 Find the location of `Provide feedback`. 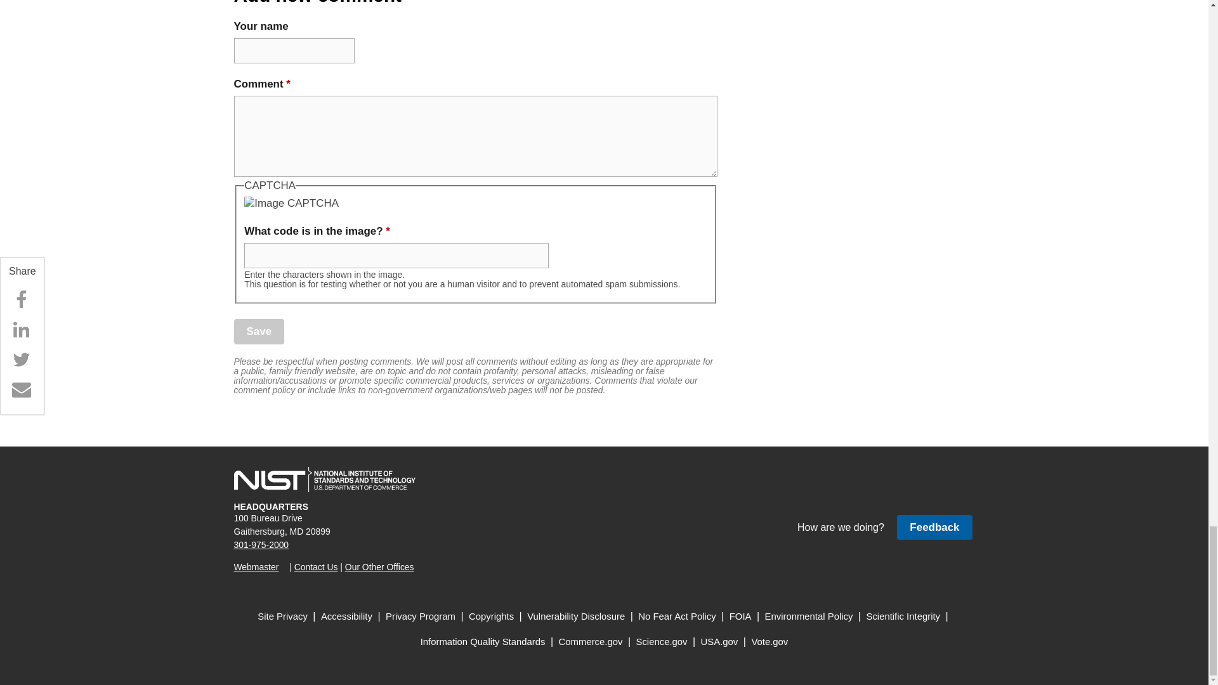

Provide feedback is located at coordinates (934, 528).